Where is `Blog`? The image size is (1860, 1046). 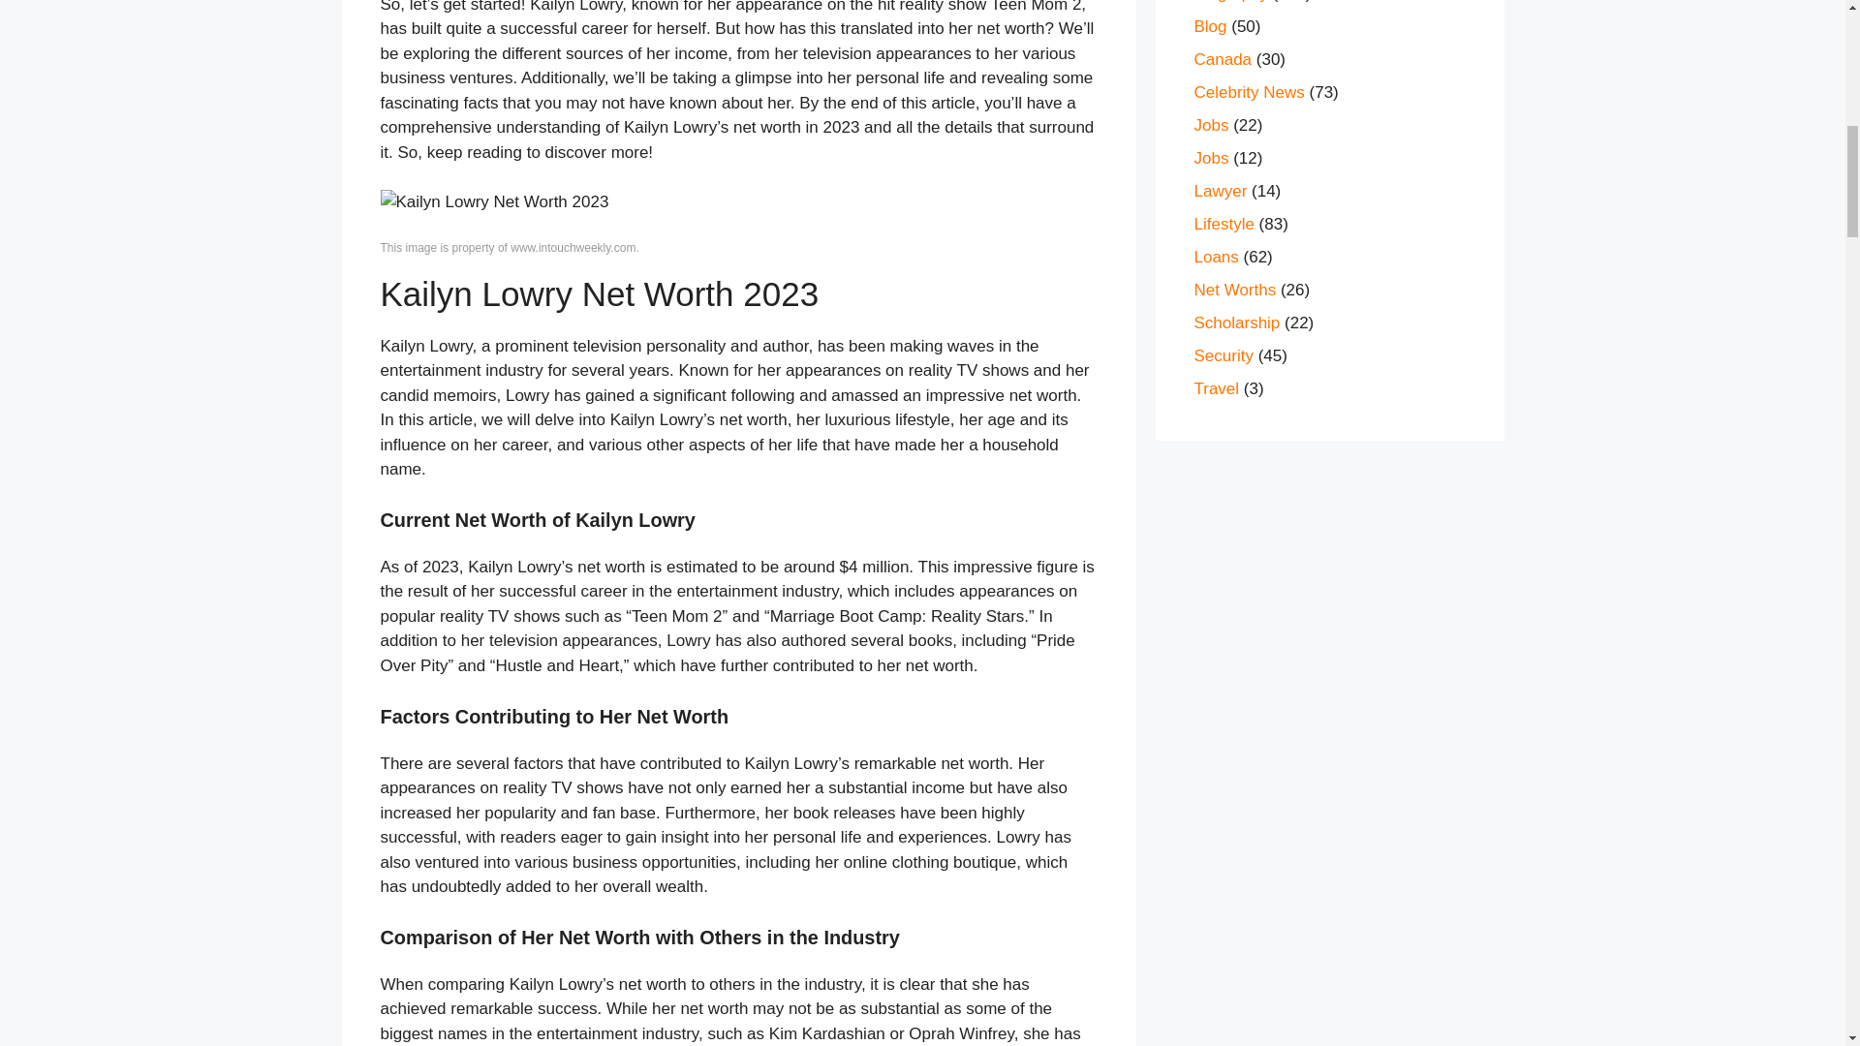
Blog is located at coordinates (1209, 26).